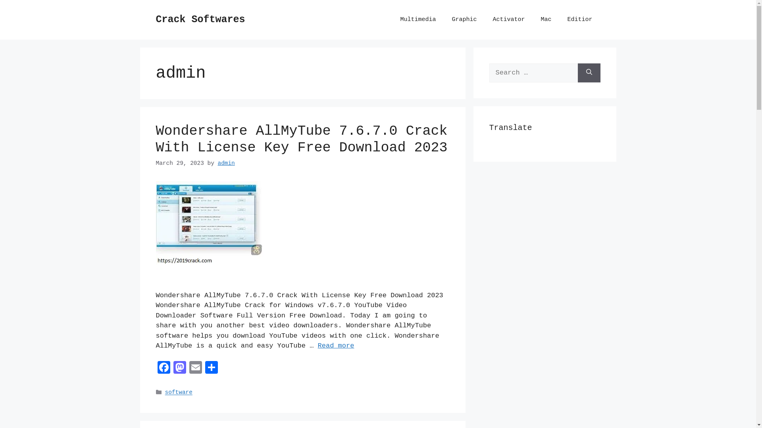 Image resolution: width=762 pixels, height=428 pixels. Describe the element at coordinates (179, 369) in the screenshot. I see `Mastodon` at that location.